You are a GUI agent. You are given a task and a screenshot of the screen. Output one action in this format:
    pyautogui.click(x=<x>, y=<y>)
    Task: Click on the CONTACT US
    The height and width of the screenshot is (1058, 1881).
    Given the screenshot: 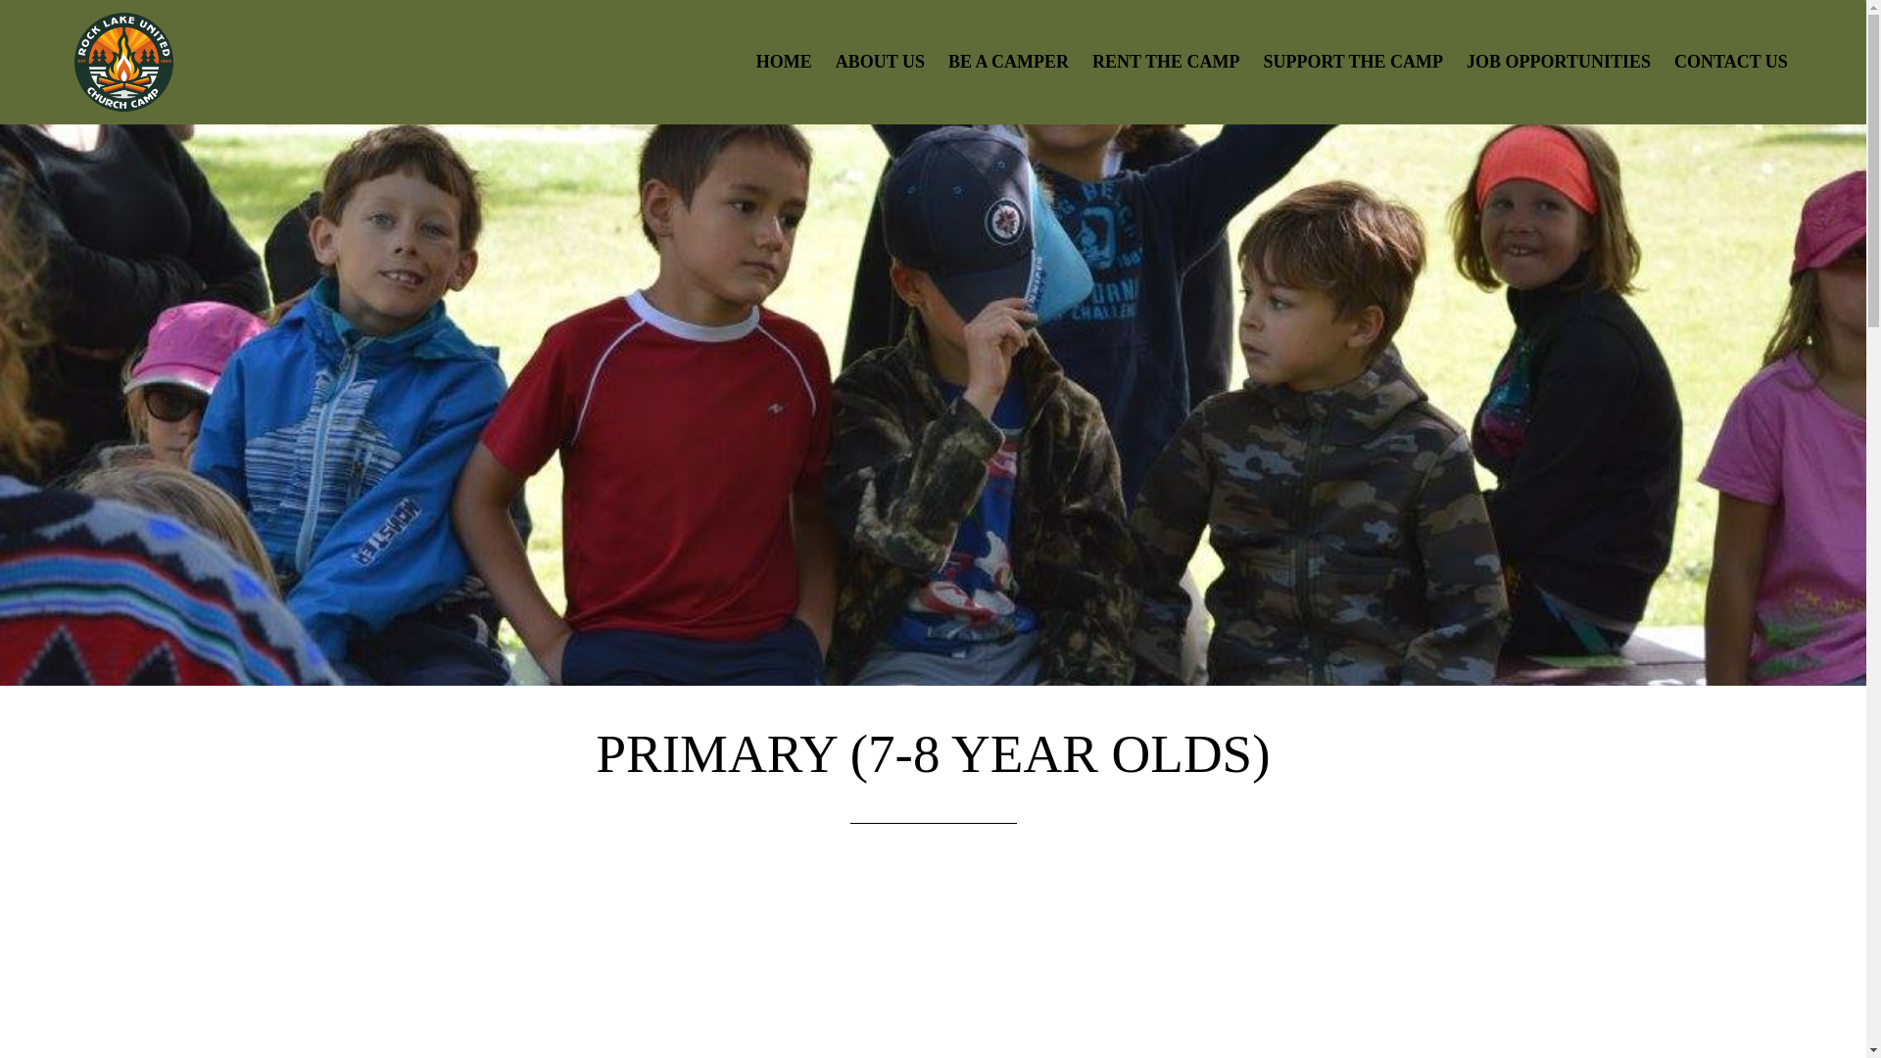 What is the action you would take?
    pyautogui.click(x=1730, y=61)
    